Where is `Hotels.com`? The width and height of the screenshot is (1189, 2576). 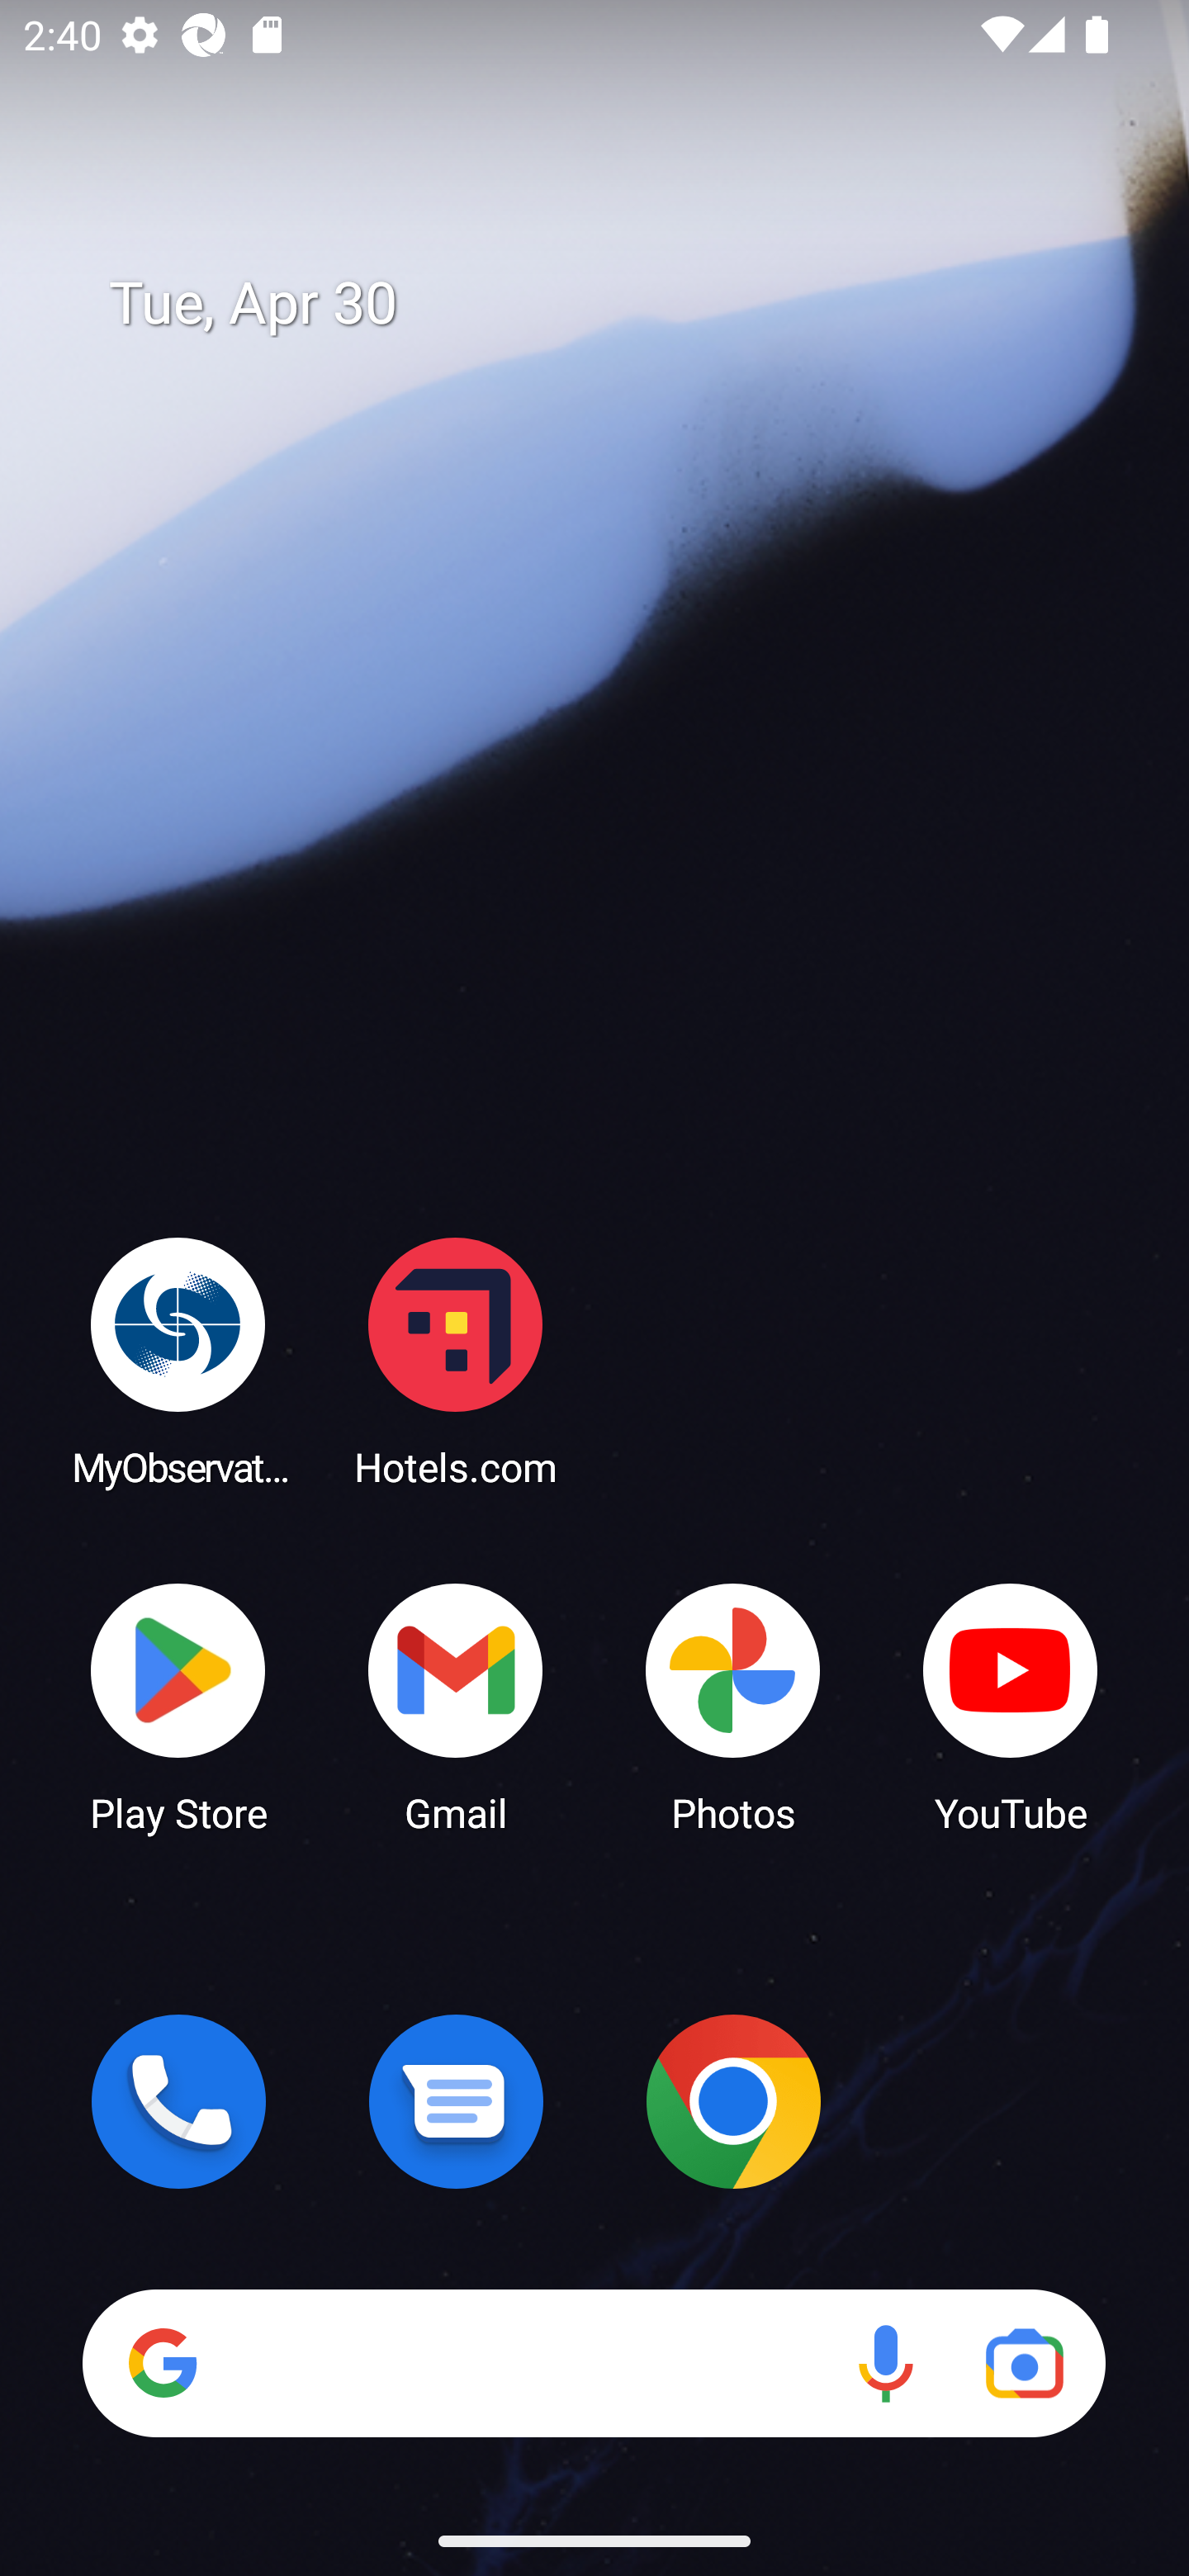
Hotels.com is located at coordinates (456, 1361).